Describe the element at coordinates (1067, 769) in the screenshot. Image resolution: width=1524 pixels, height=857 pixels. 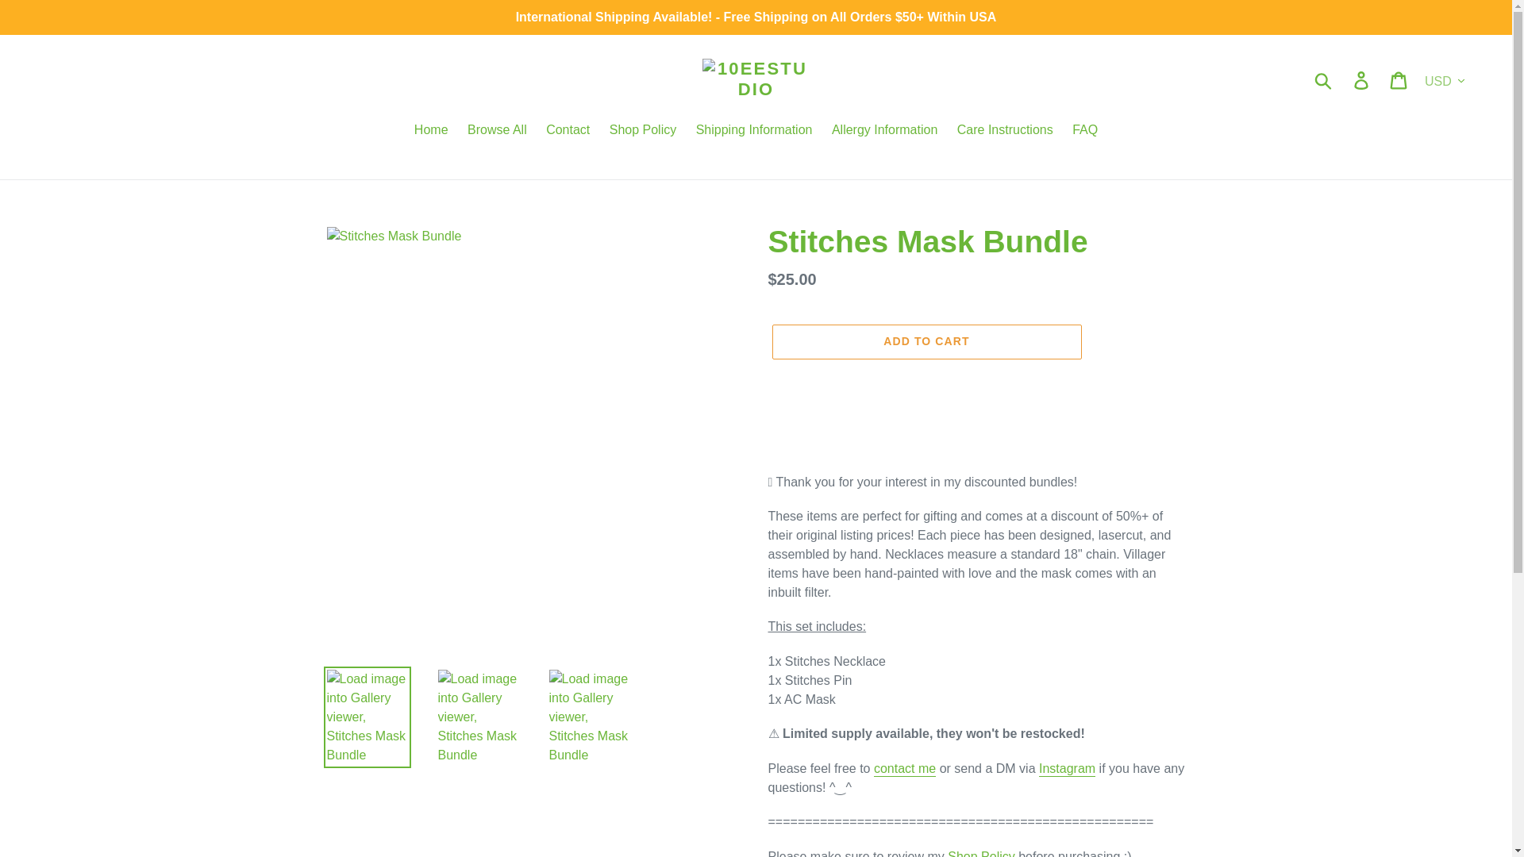
I see `Instagram` at that location.